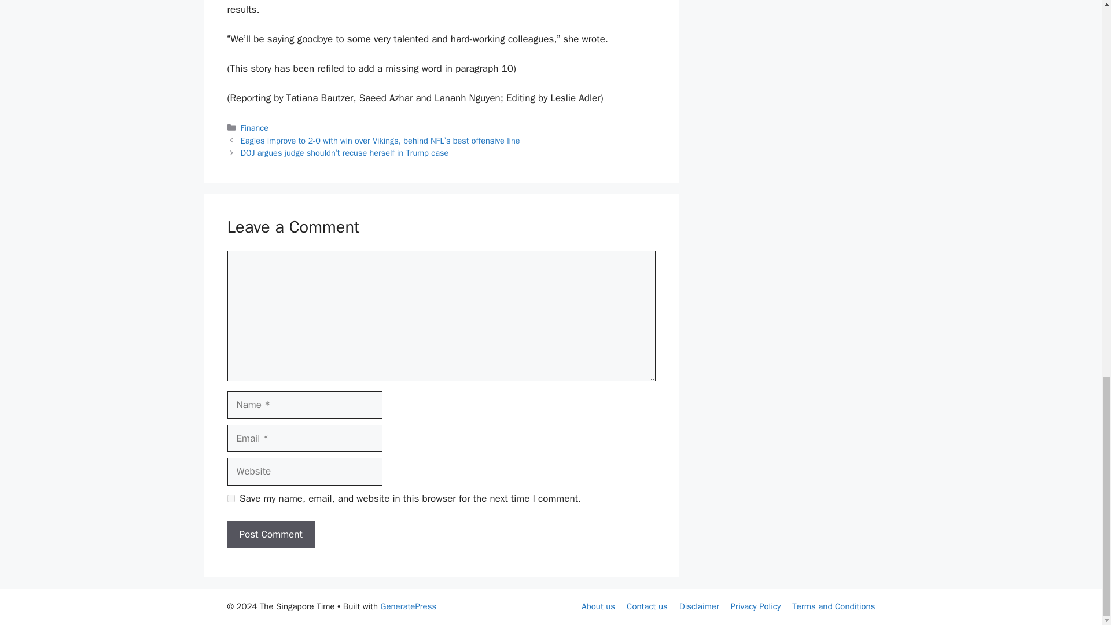 This screenshot has height=625, width=1111. What do you see at coordinates (647, 606) in the screenshot?
I see `Contact us` at bounding box center [647, 606].